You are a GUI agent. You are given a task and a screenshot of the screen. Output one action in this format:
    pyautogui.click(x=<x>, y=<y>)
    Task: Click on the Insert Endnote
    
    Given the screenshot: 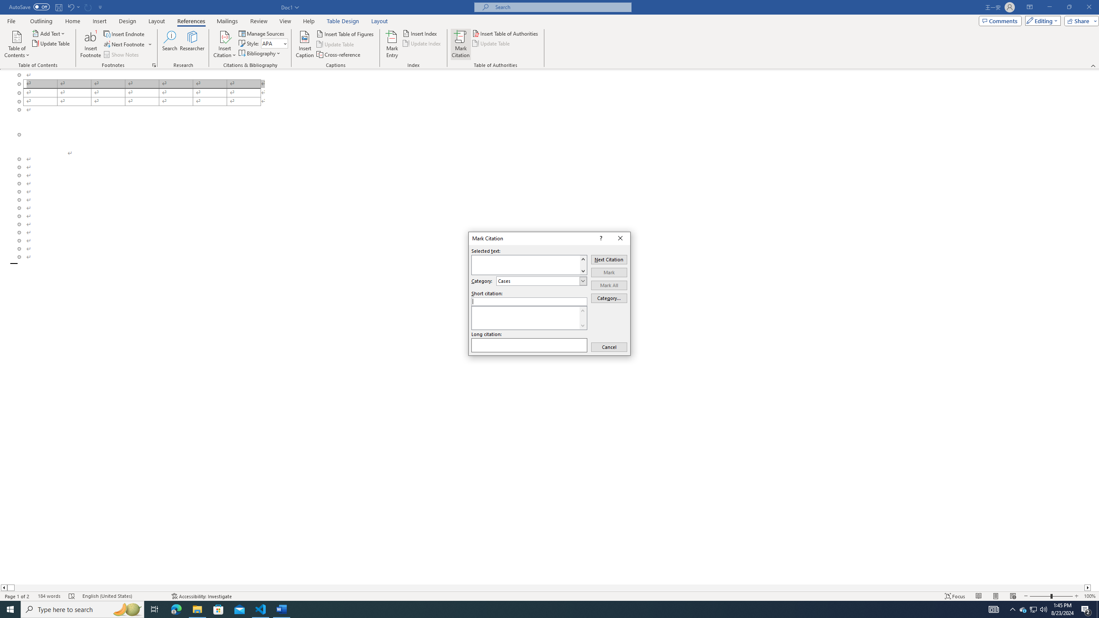 What is the action you would take?
    pyautogui.click(x=124, y=33)
    